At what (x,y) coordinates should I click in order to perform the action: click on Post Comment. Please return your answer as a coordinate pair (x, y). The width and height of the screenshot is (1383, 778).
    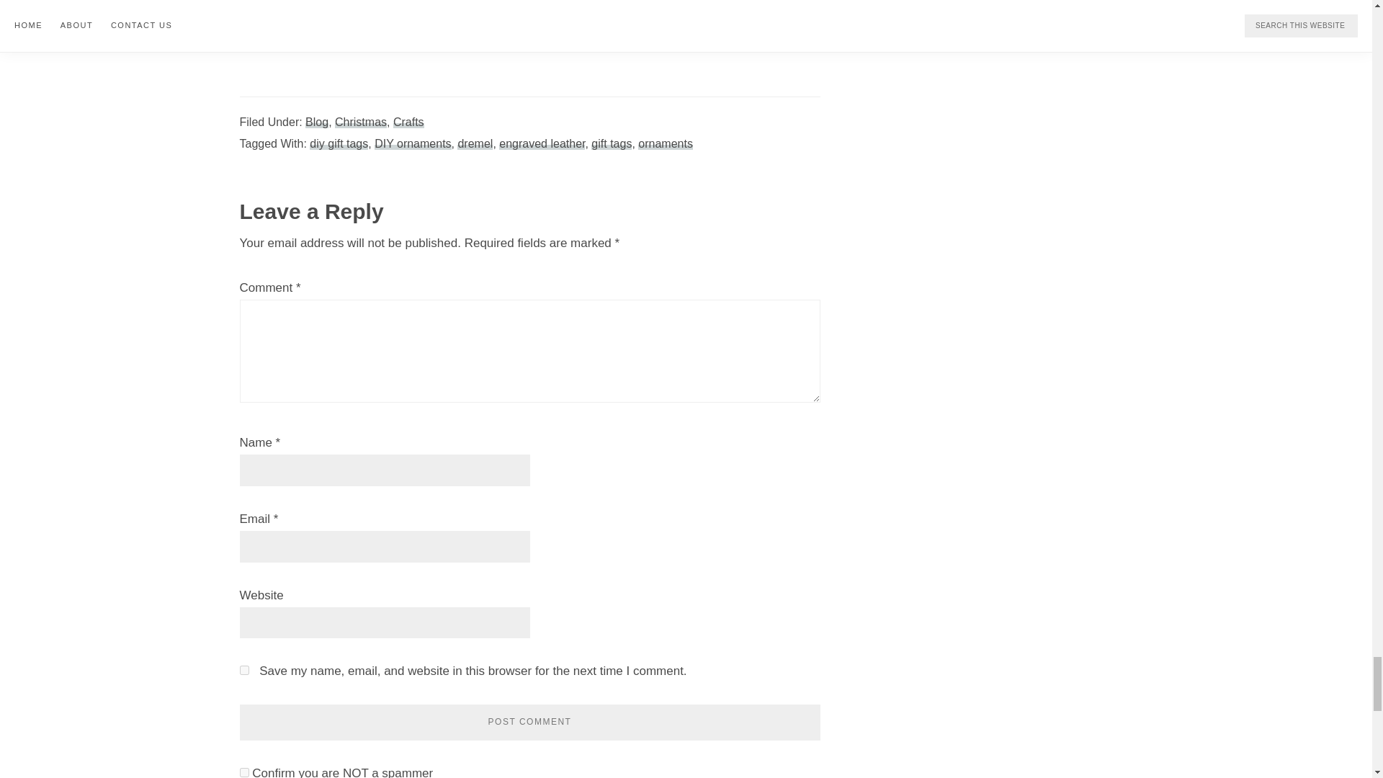
    Looking at the image, I should click on (529, 723).